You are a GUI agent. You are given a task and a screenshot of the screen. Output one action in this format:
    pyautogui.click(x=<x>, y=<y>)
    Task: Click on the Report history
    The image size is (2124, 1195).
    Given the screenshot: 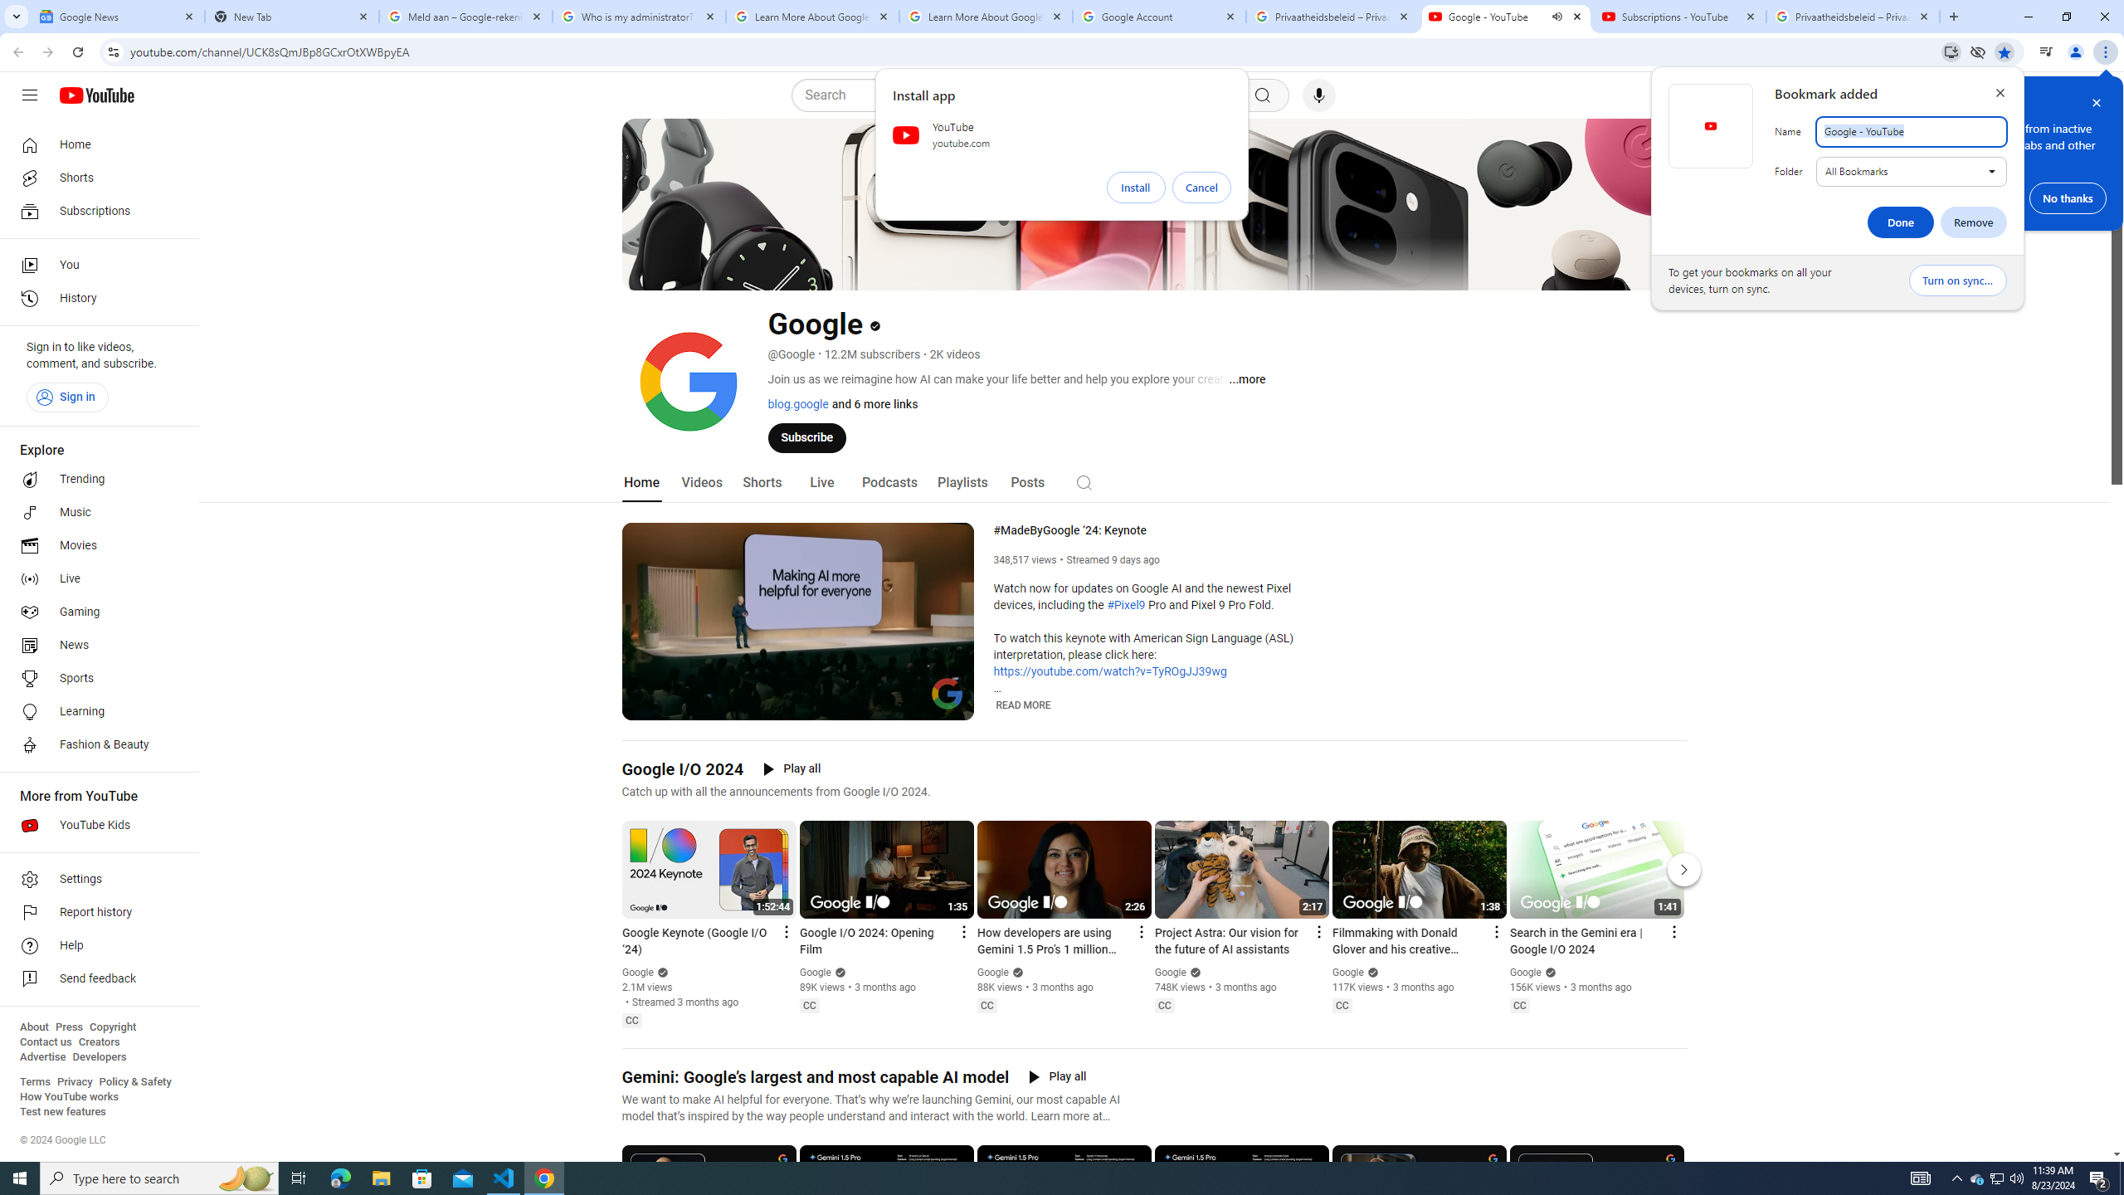 What is the action you would take?
    pyautogui.click(x=95, y=913)
    